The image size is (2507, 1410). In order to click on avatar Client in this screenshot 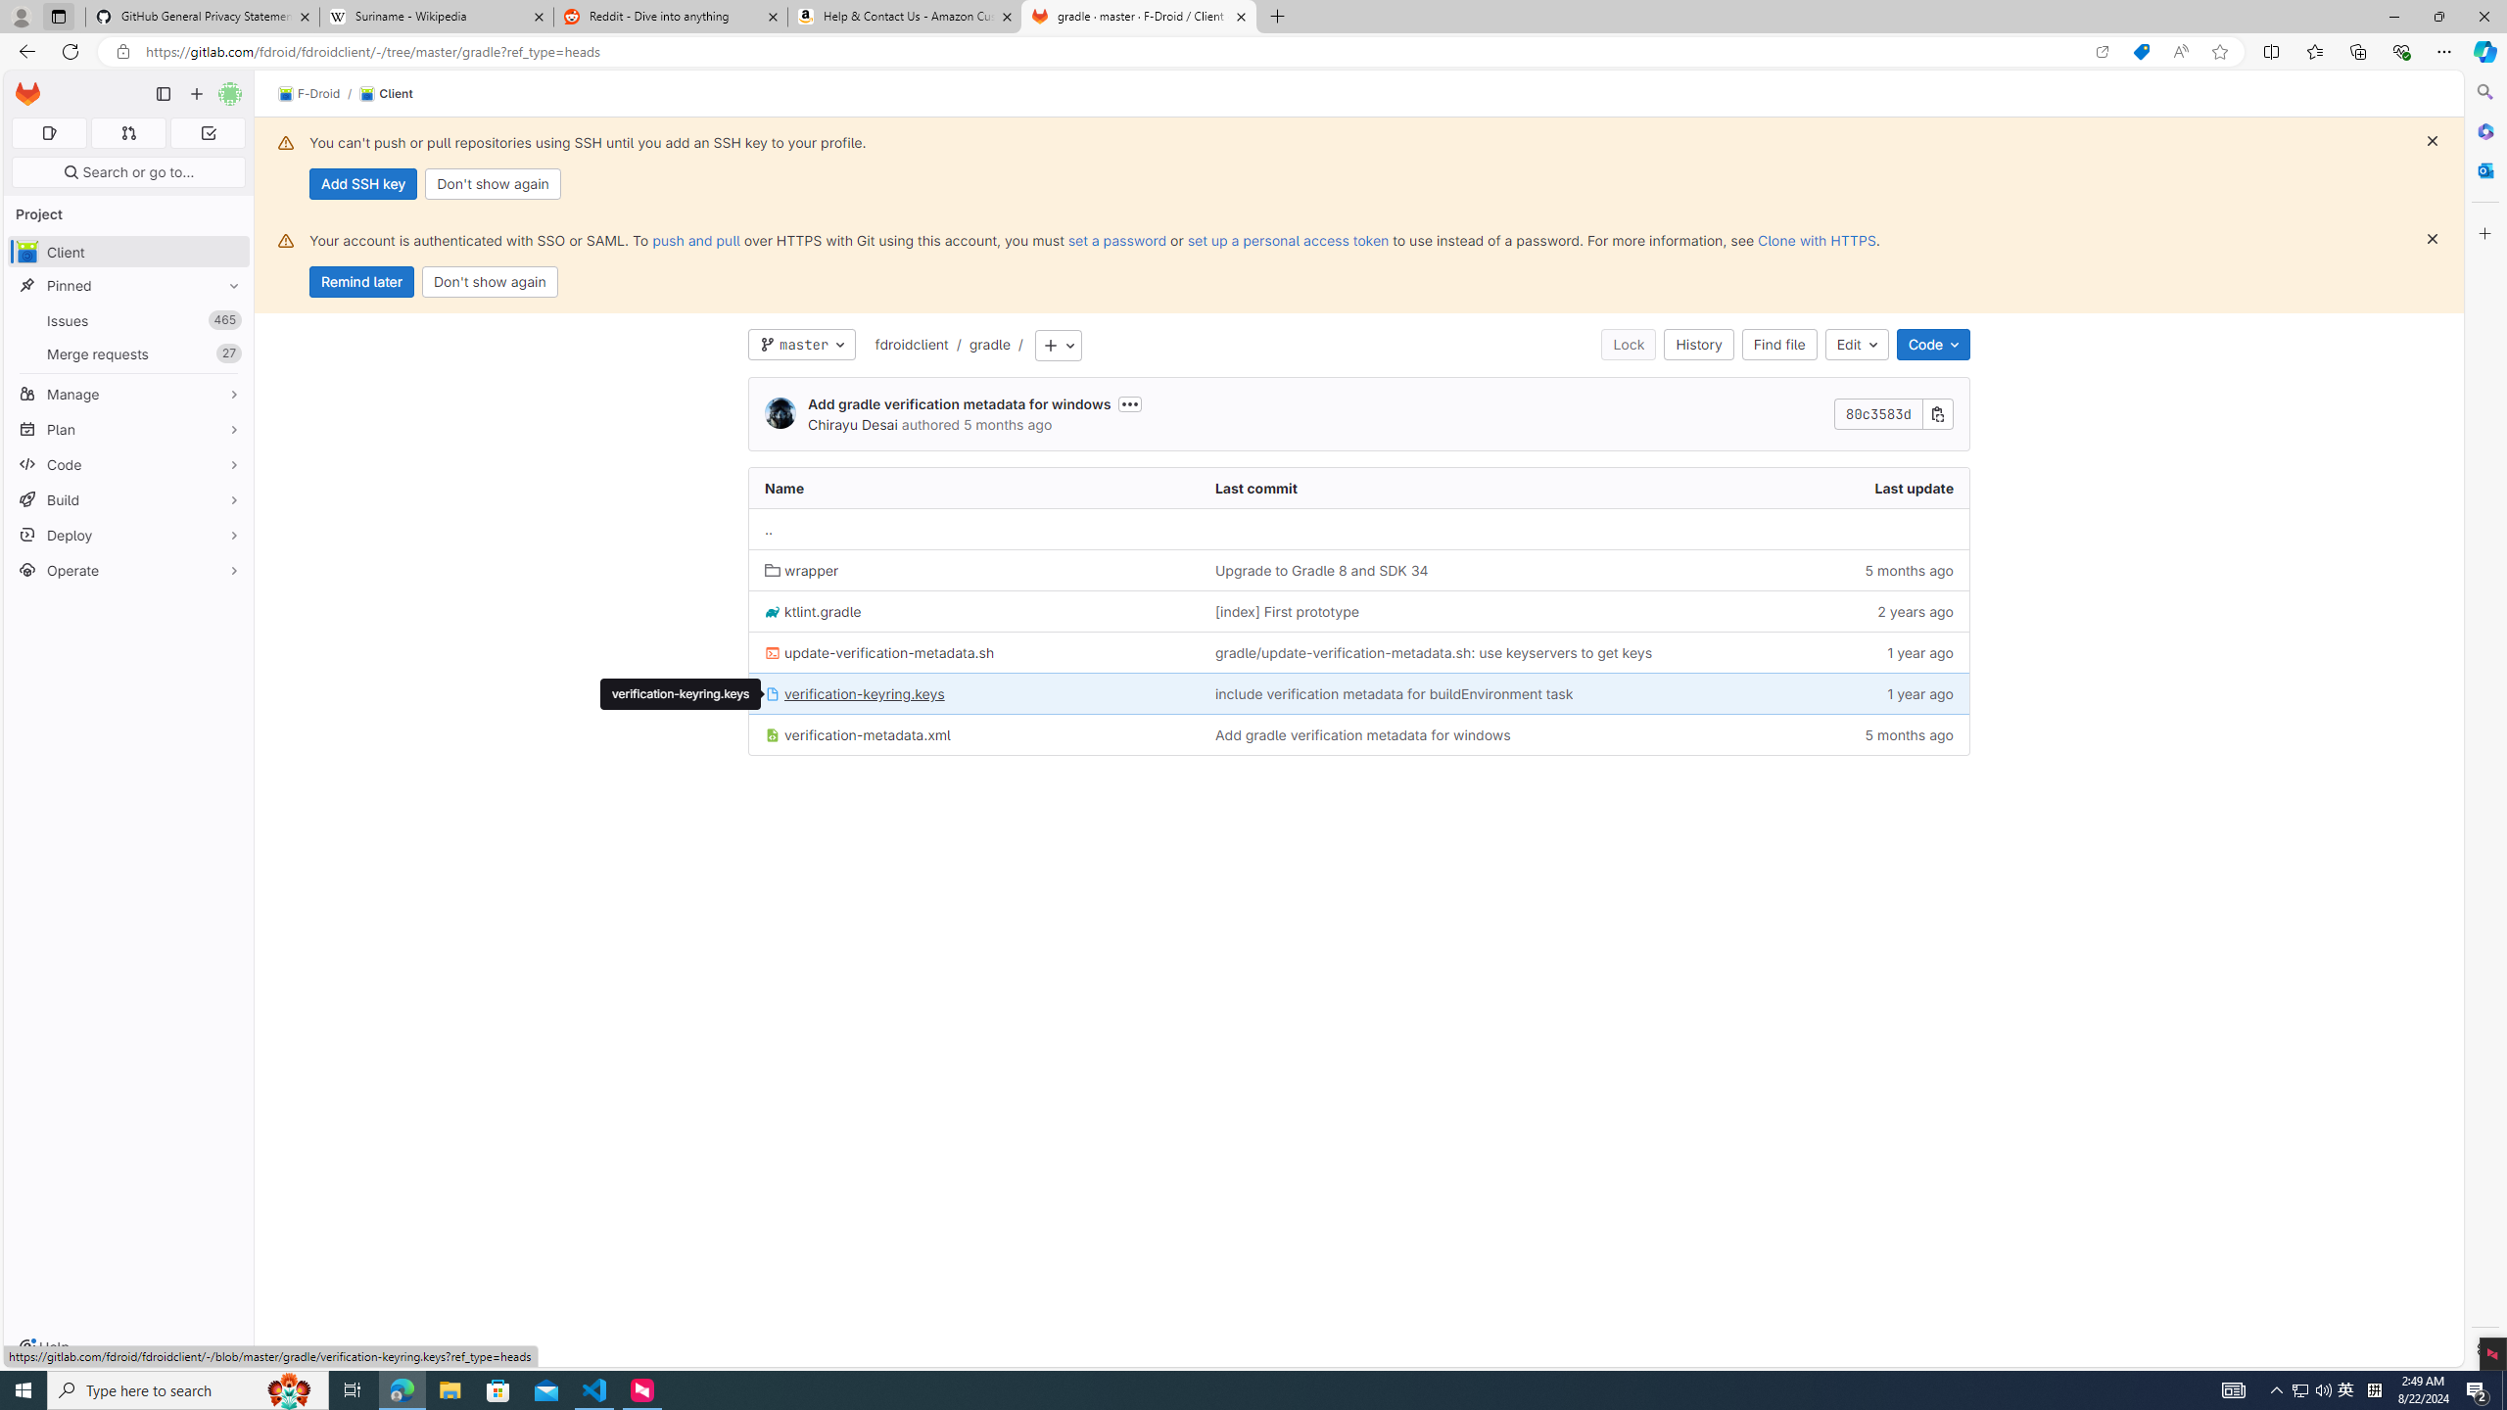, I will do `click(129, 251)`.